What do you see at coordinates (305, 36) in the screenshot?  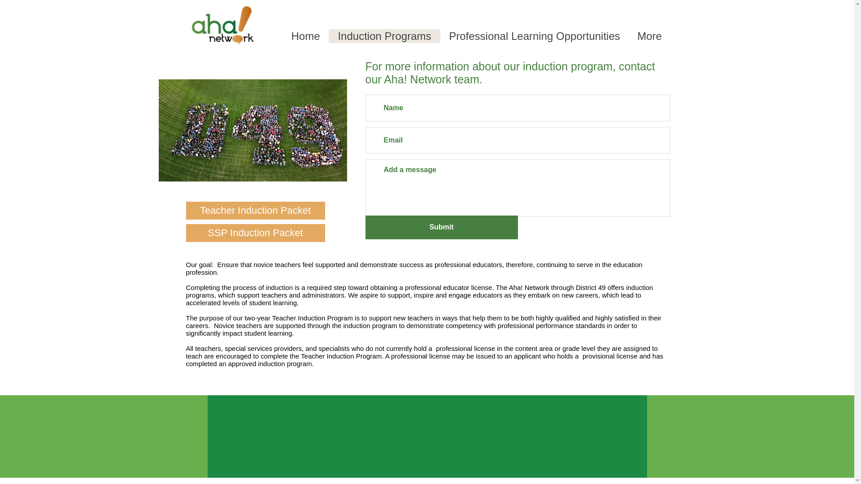 I see `Home` at bounding box center [305, 36].